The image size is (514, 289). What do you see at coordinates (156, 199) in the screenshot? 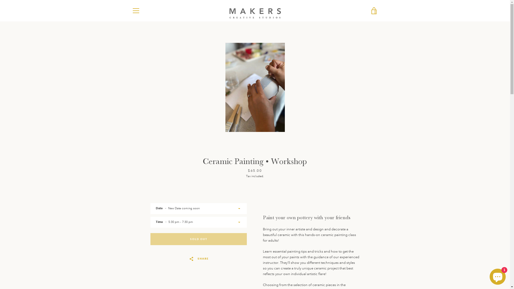
I see `GROUP BOOKING ENQUIRY FORM` at bounding box center [156, 199].